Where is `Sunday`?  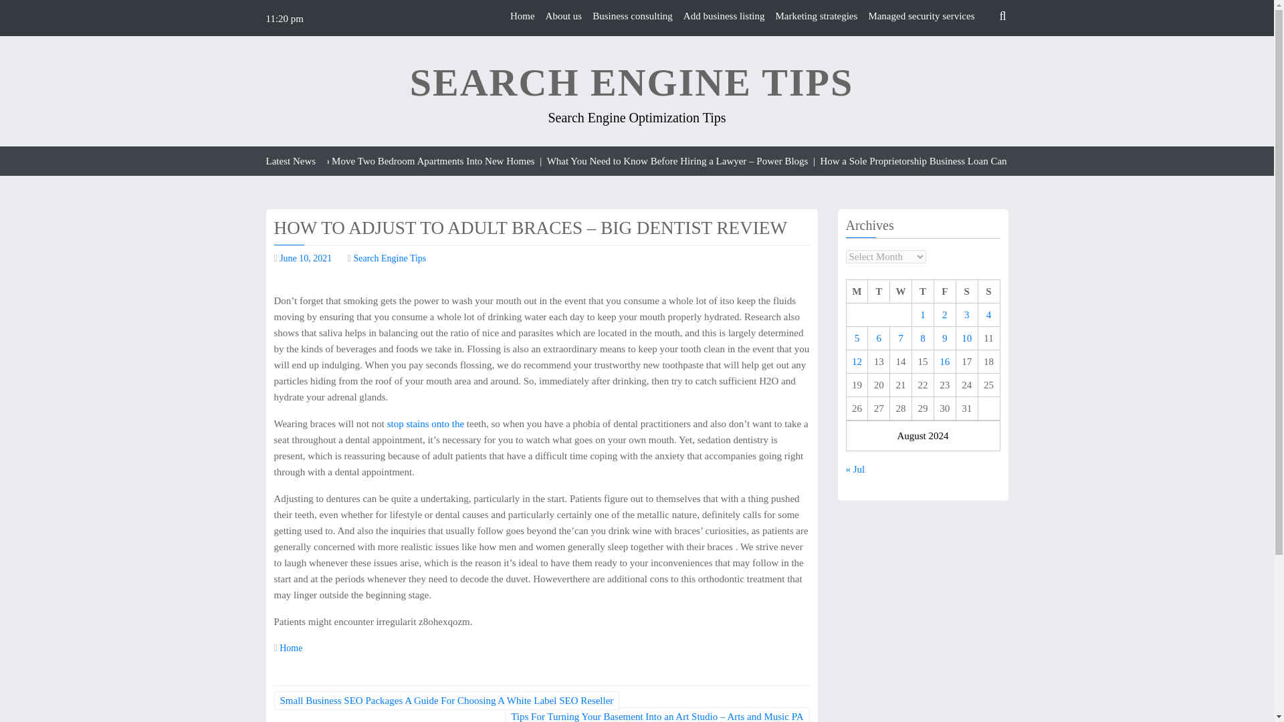 Sunday is located at coordinates (988, 291).